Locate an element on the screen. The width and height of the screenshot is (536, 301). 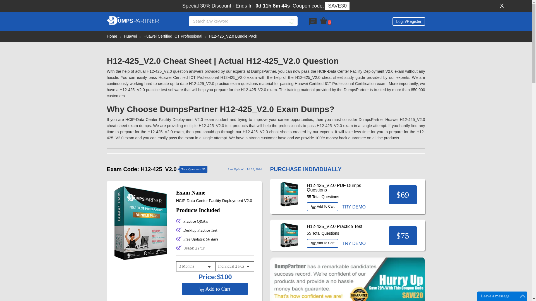
Huawei Certified ICT Professional is located at coordinates (173, 36).